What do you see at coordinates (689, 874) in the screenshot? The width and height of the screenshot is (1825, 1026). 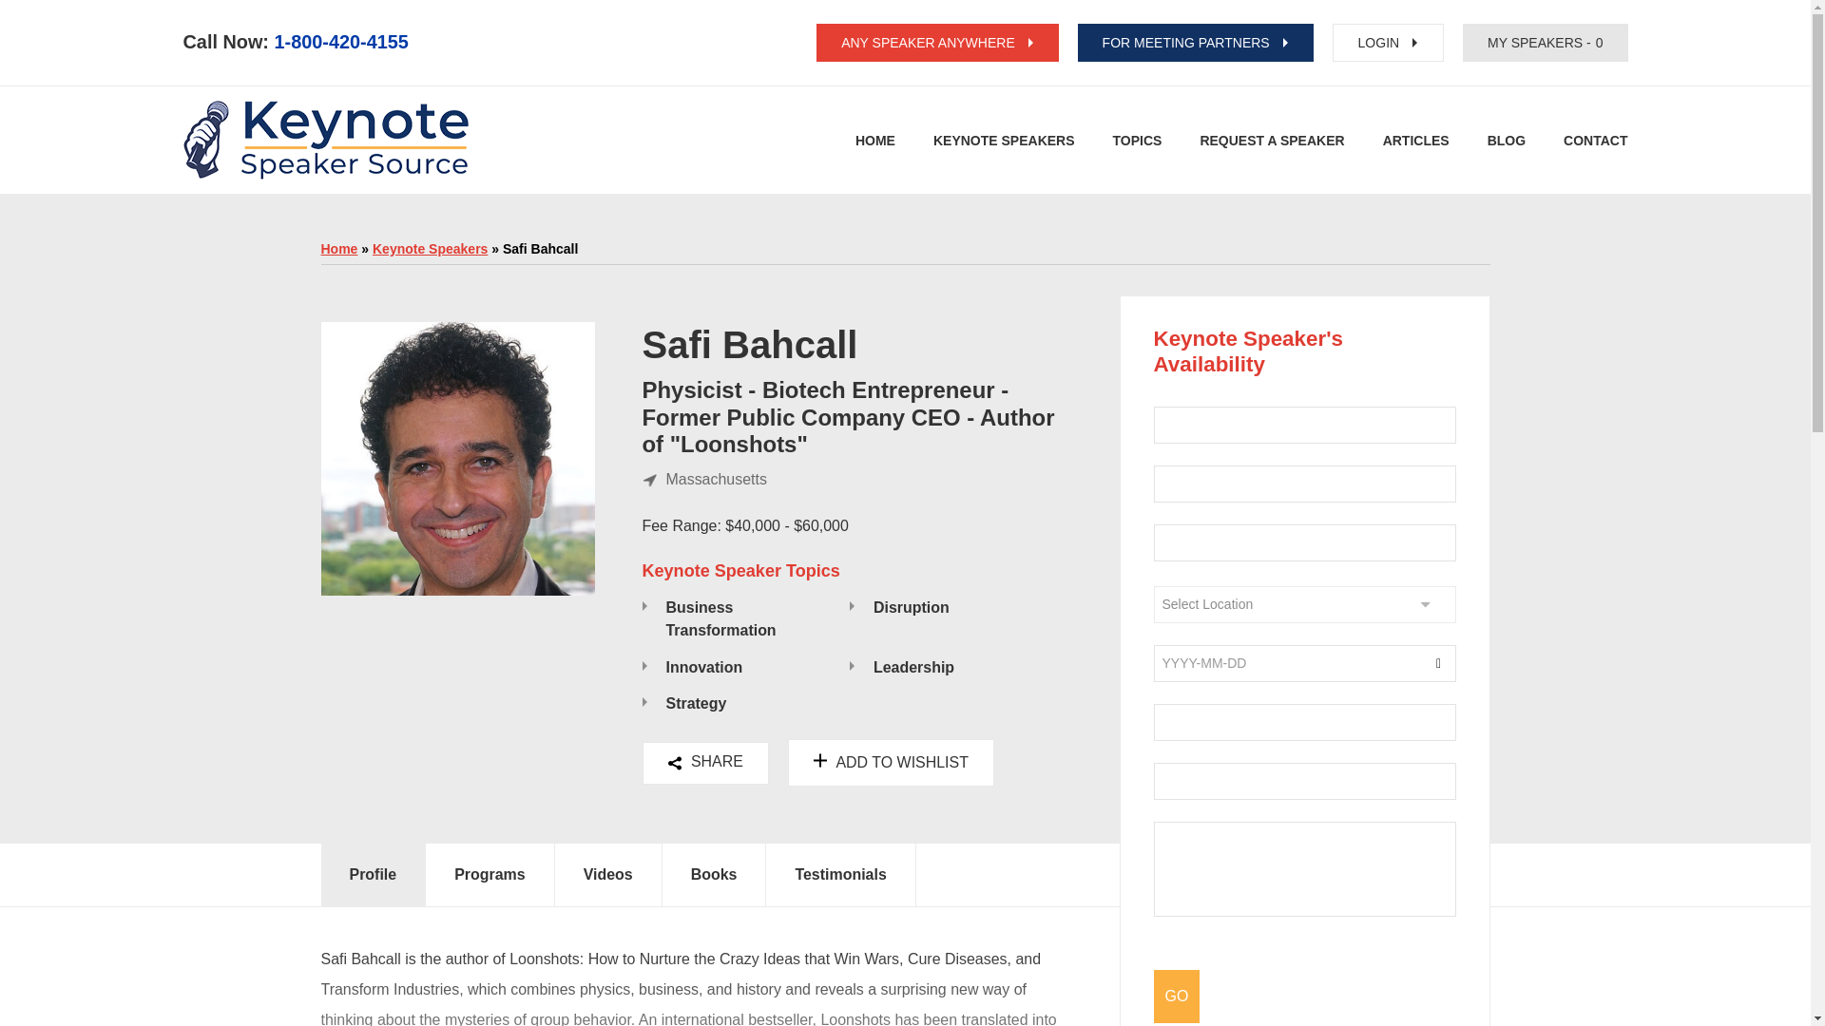 I see `KEYNOTE SPEAKERS` at bounding box center [689, 874].